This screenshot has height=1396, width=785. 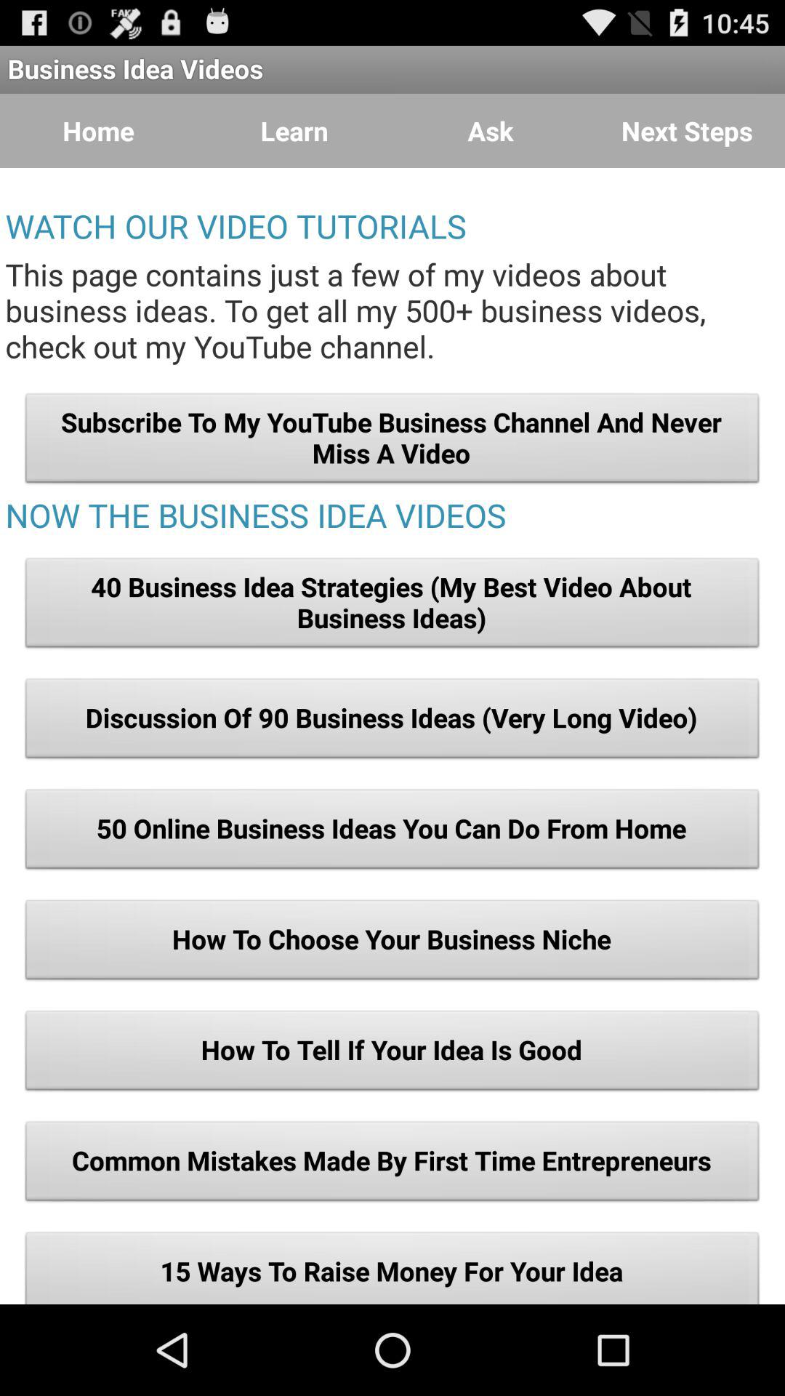 I want to click on choose the item to the right of home icon, so click(x=294, y=131).